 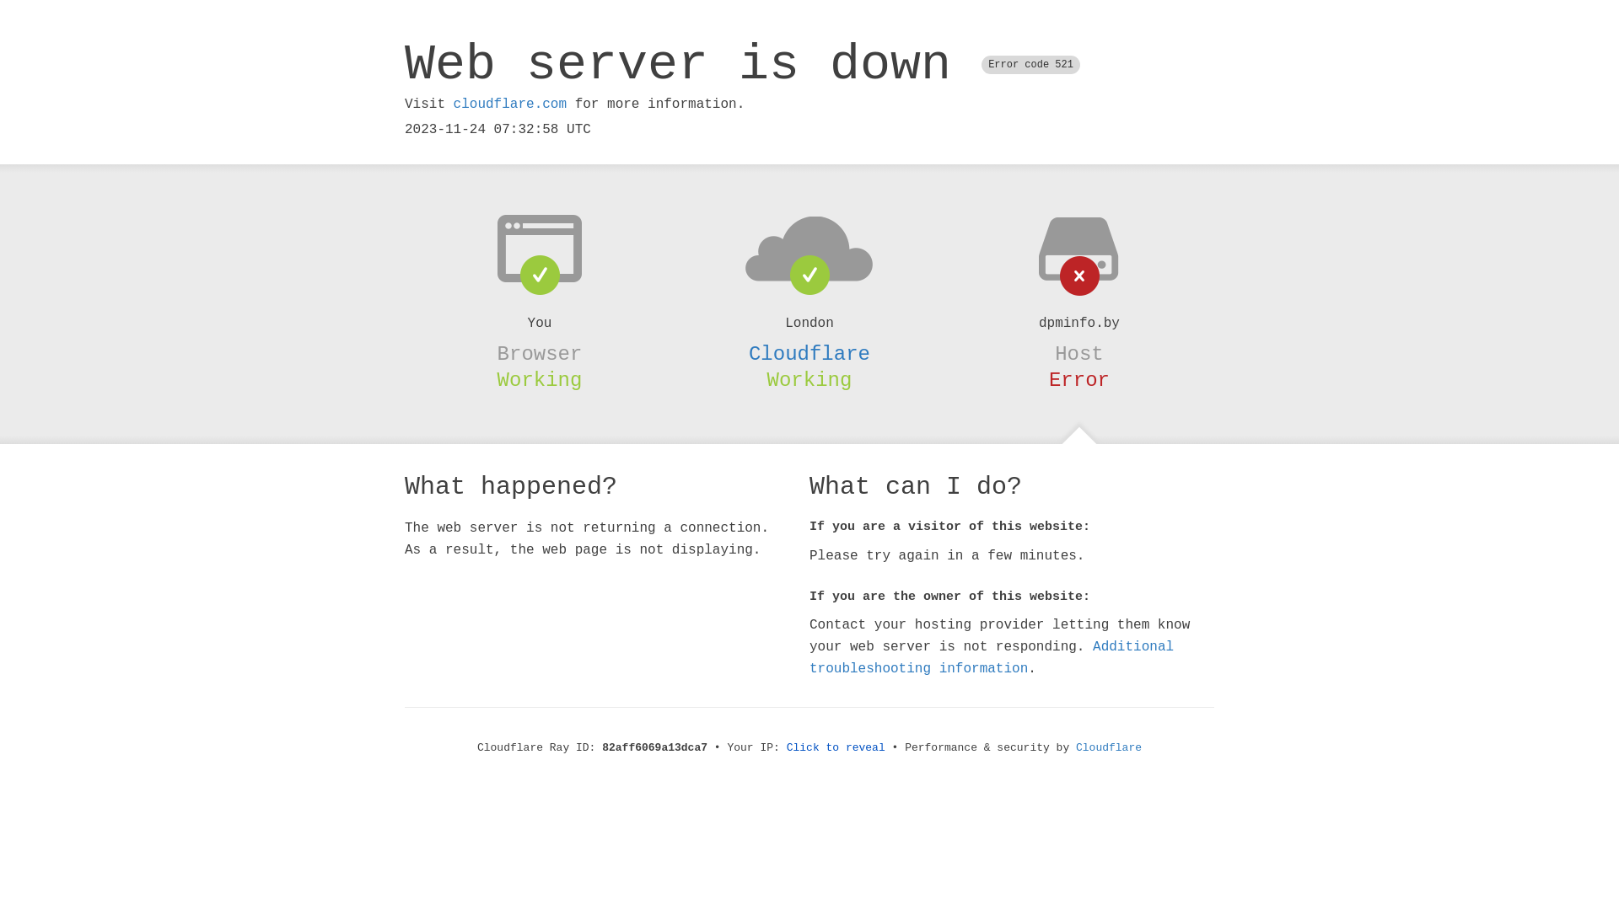 What do you see at coordinates (1109, 748) in the screenshot?
I see `Cloudflare` at bounding box center [1109, 748].